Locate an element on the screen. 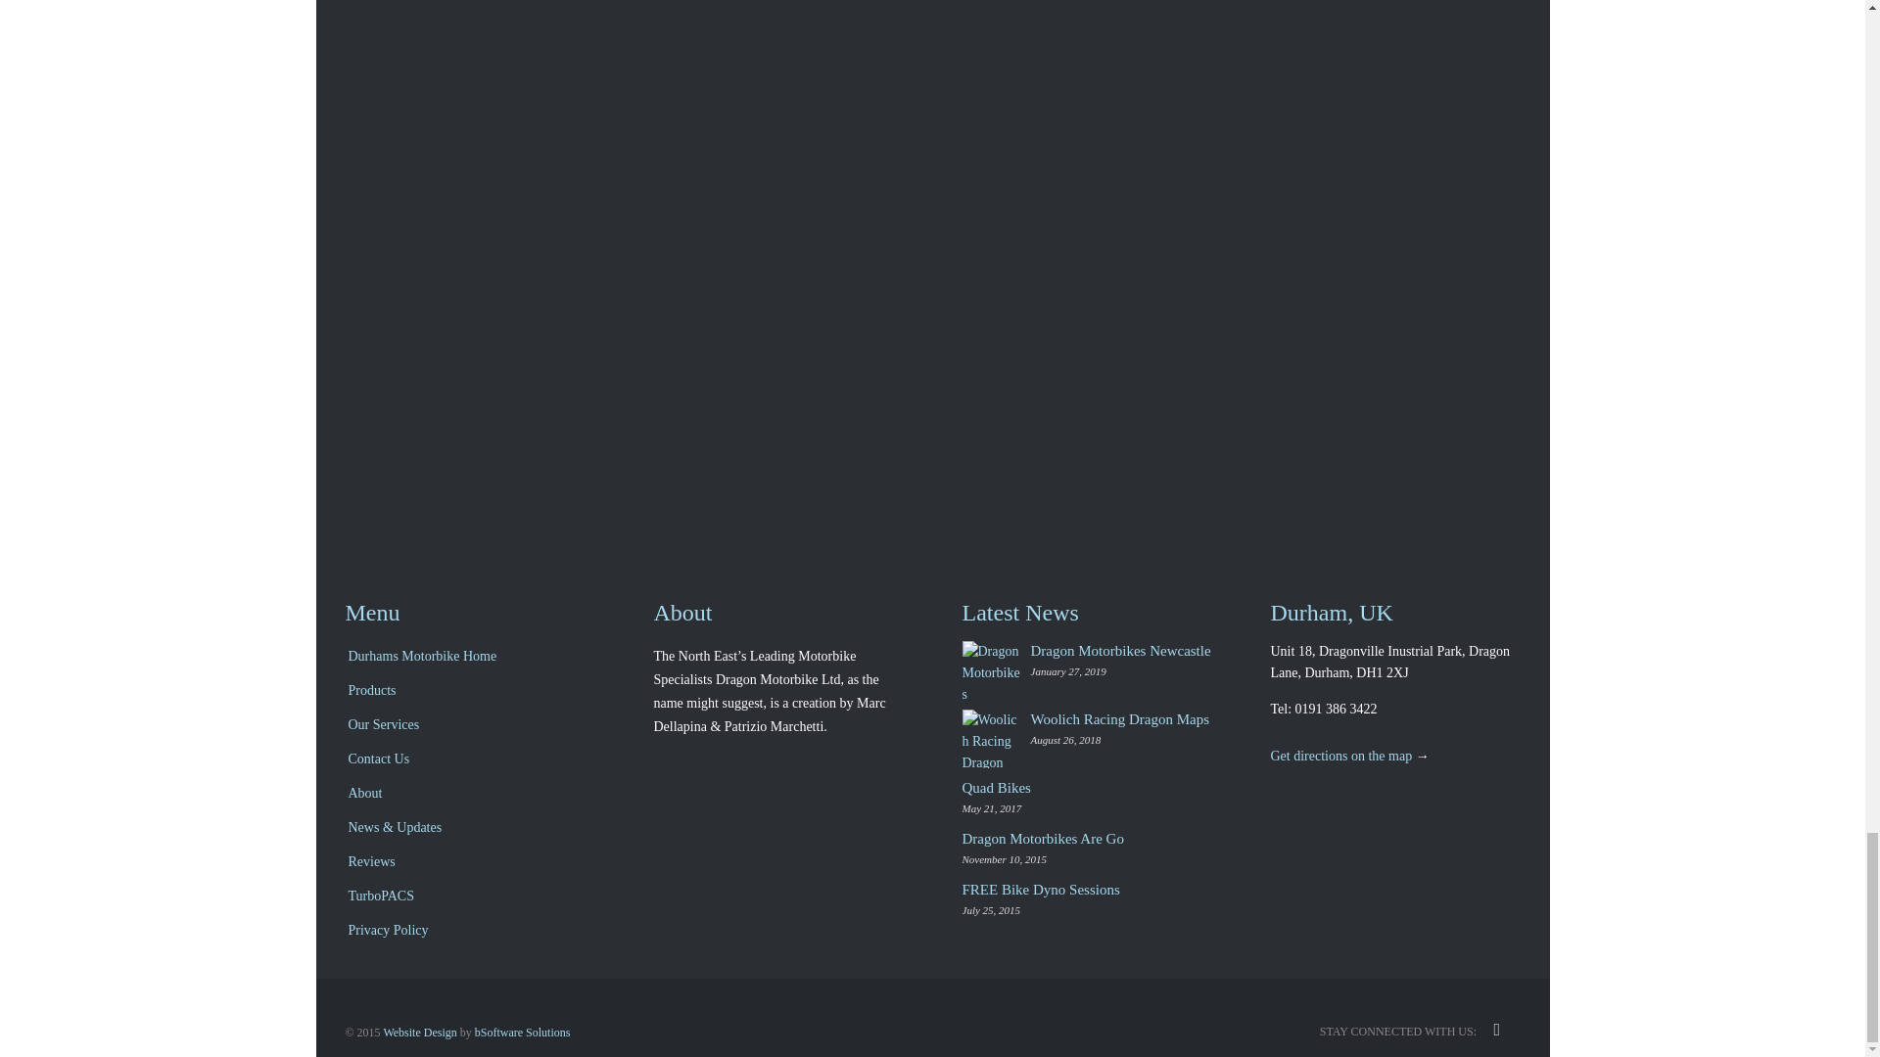 This screenshot has height=1057, width=1880. Our Services is located at coordinates (468, 726).